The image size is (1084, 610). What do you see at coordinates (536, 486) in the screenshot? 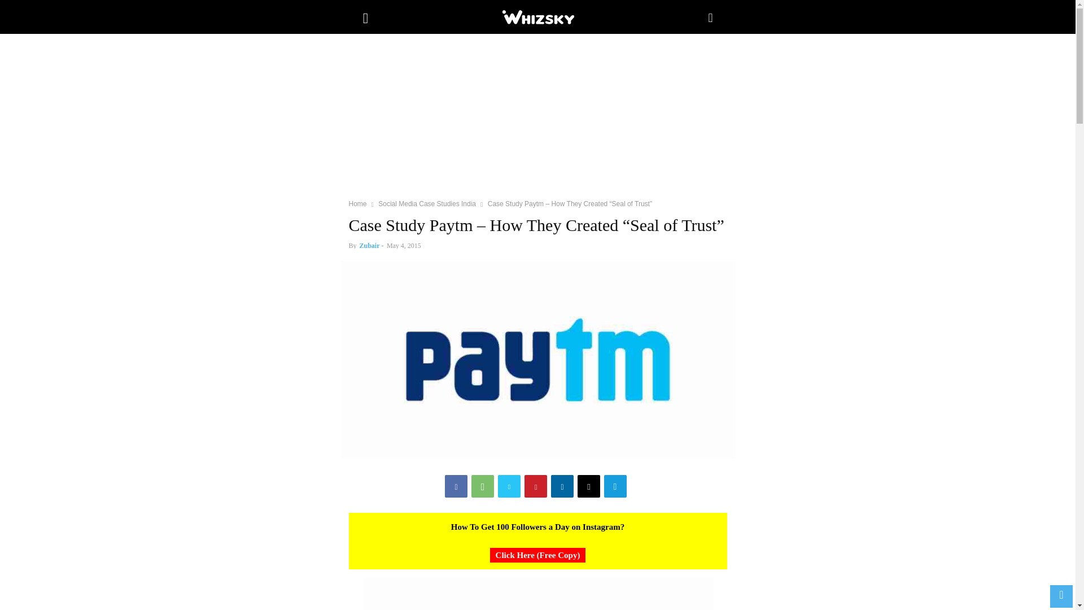
I see `Pinterest` at bounding box center [536, 486].